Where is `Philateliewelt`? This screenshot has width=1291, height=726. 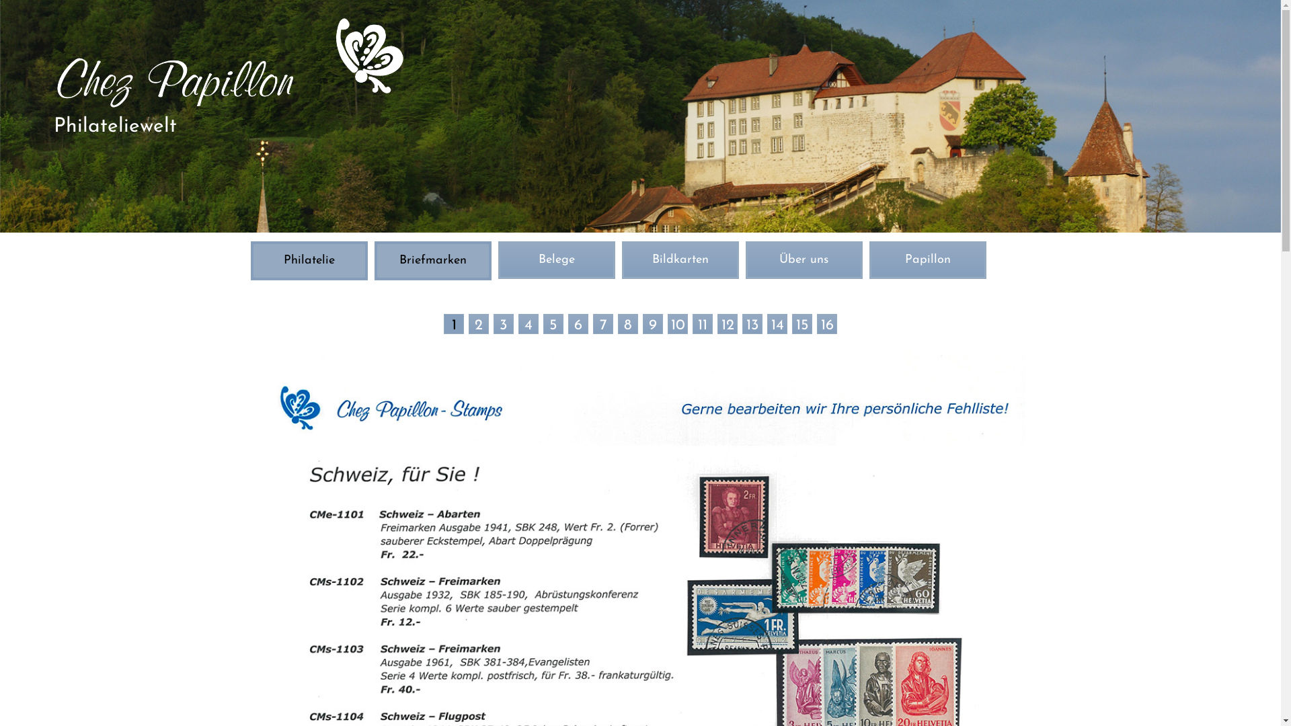 Philateliewelt is located at coordinates (230, 117).